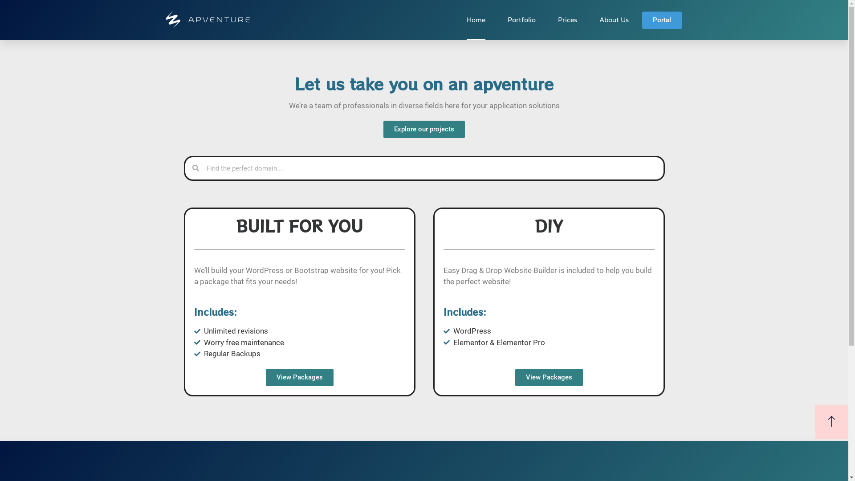 The height and width of the screenshot is (481, 855). I want to click on Portal, so click(662, 20).